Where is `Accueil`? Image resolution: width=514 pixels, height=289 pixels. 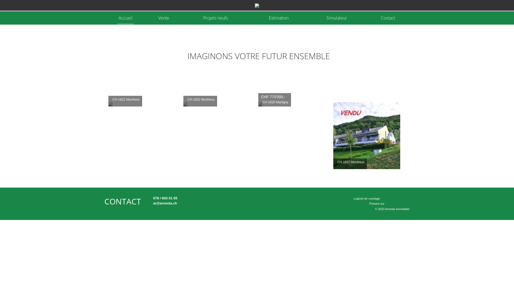 Accueil is located at coordinates (126, 18).